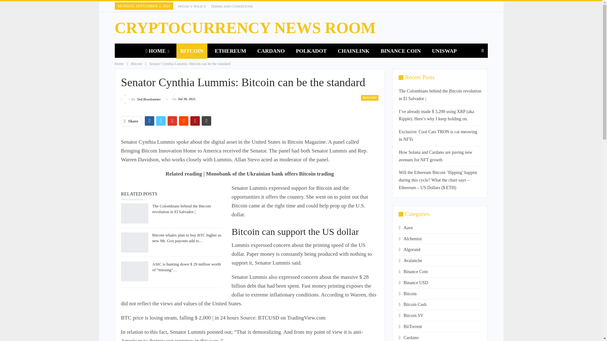 The image size is (607, 341). I want to click on BINANCE COIN, so click(401, 51).